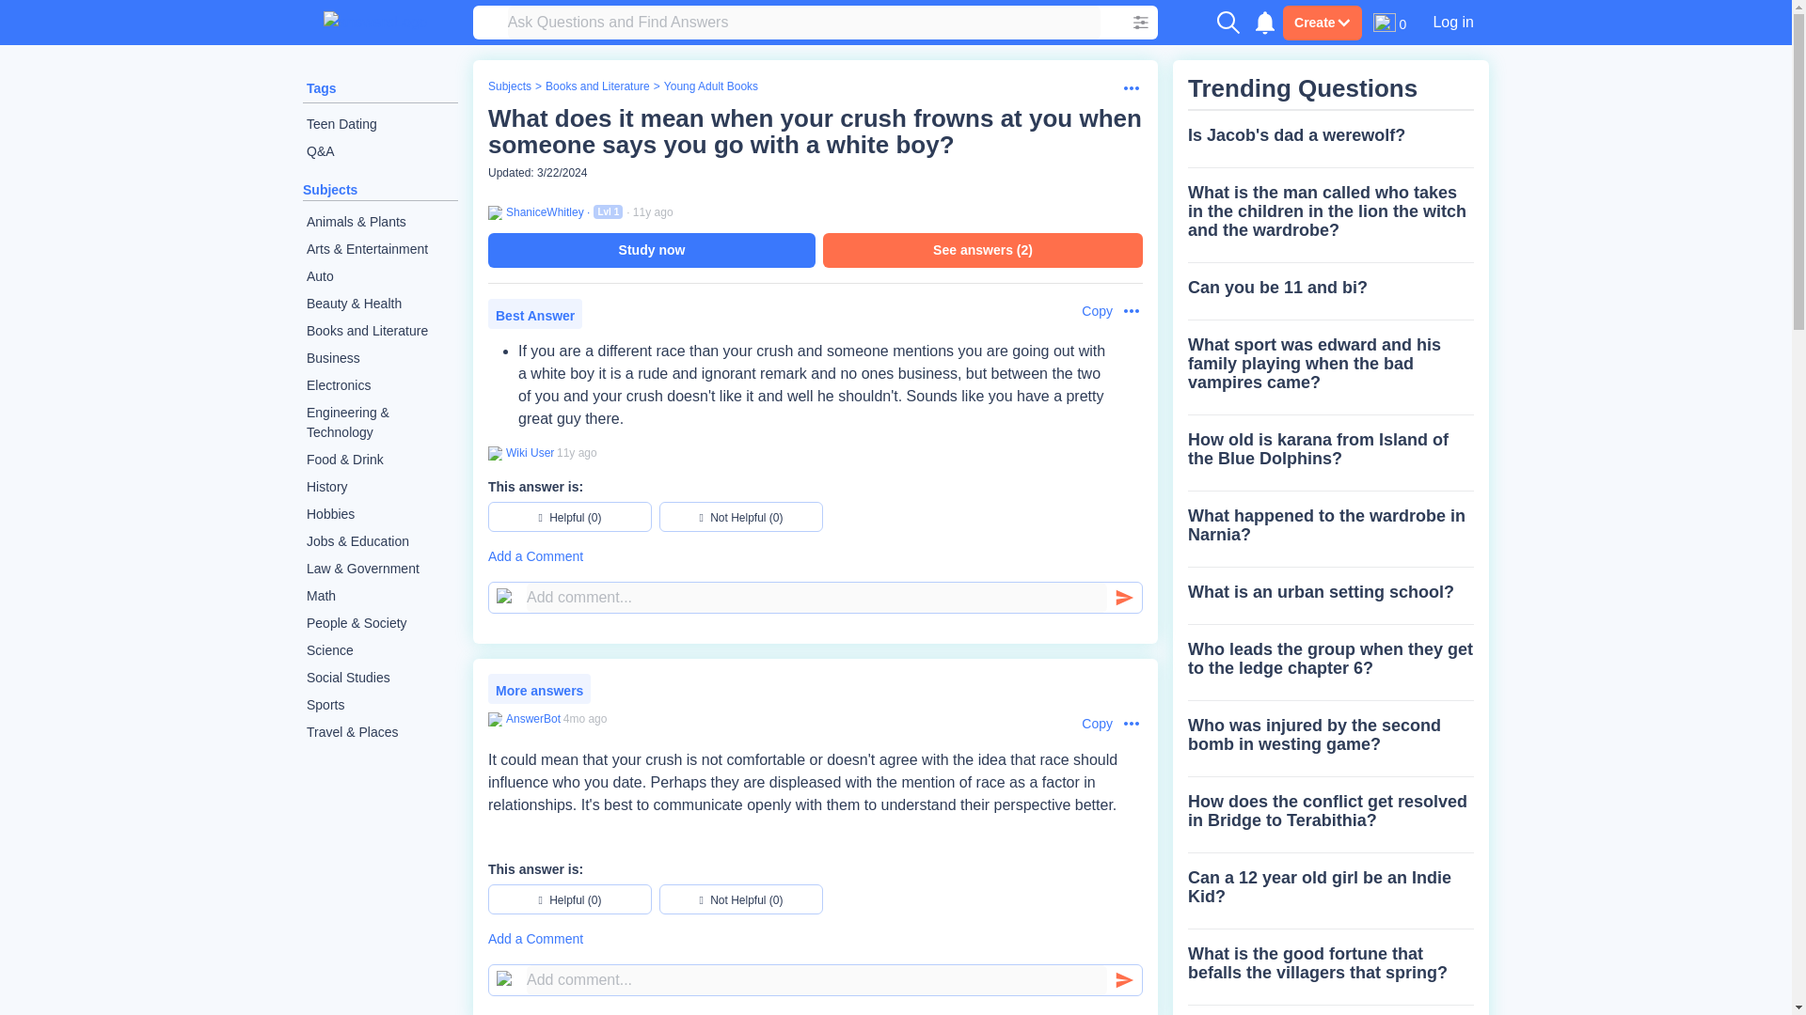 The image size is (1806, 1015). Describe the element at coordinates (1322, 23) in the screenshot. I see `Create` at that location.